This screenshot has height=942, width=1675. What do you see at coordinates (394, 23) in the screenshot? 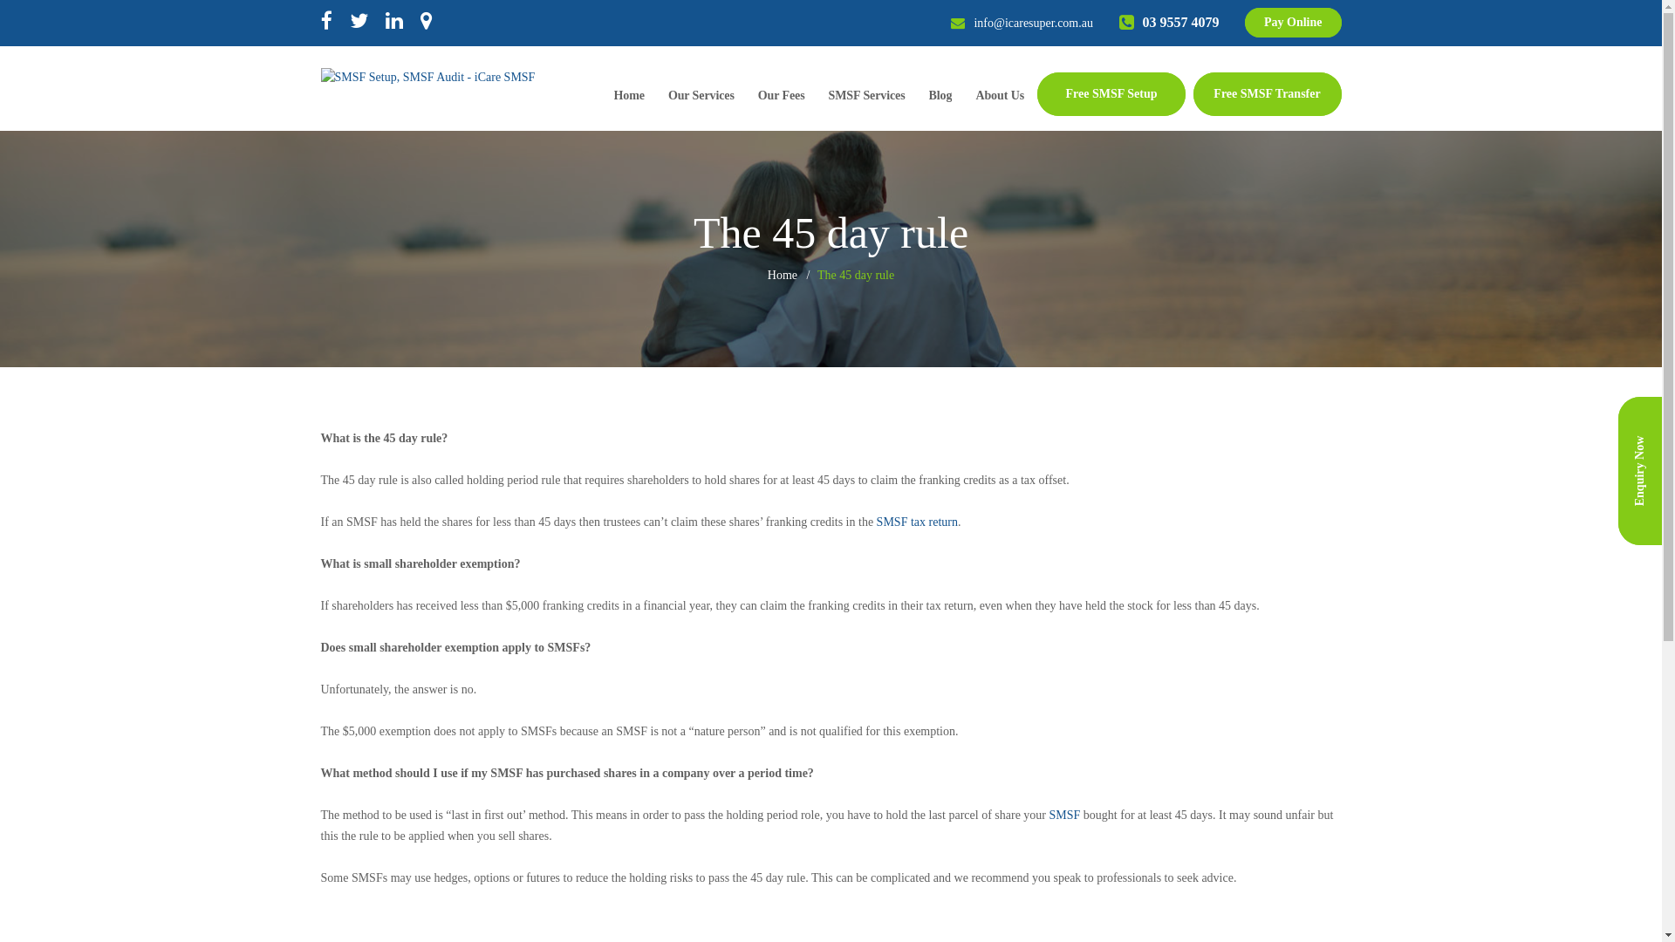
I see `Linkedin` at bounding box center [394, 23].